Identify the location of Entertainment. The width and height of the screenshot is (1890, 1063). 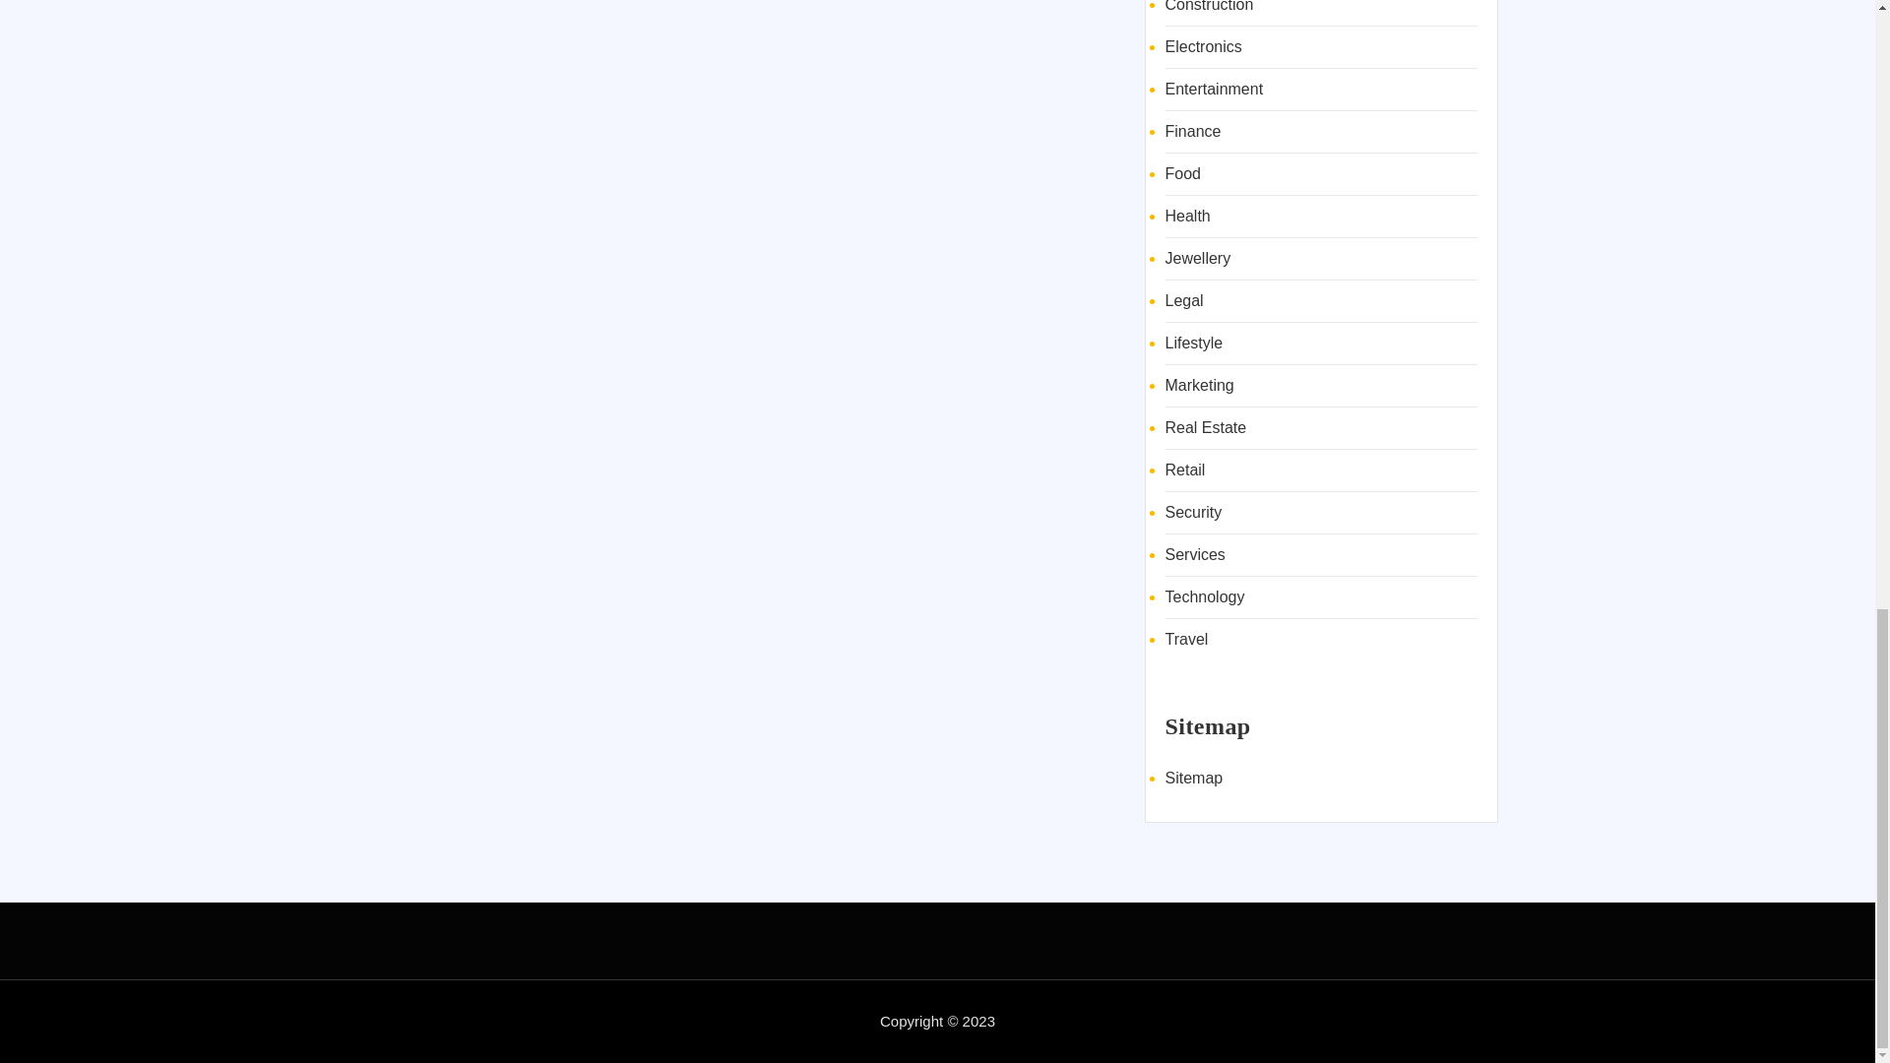
(1215, 89).